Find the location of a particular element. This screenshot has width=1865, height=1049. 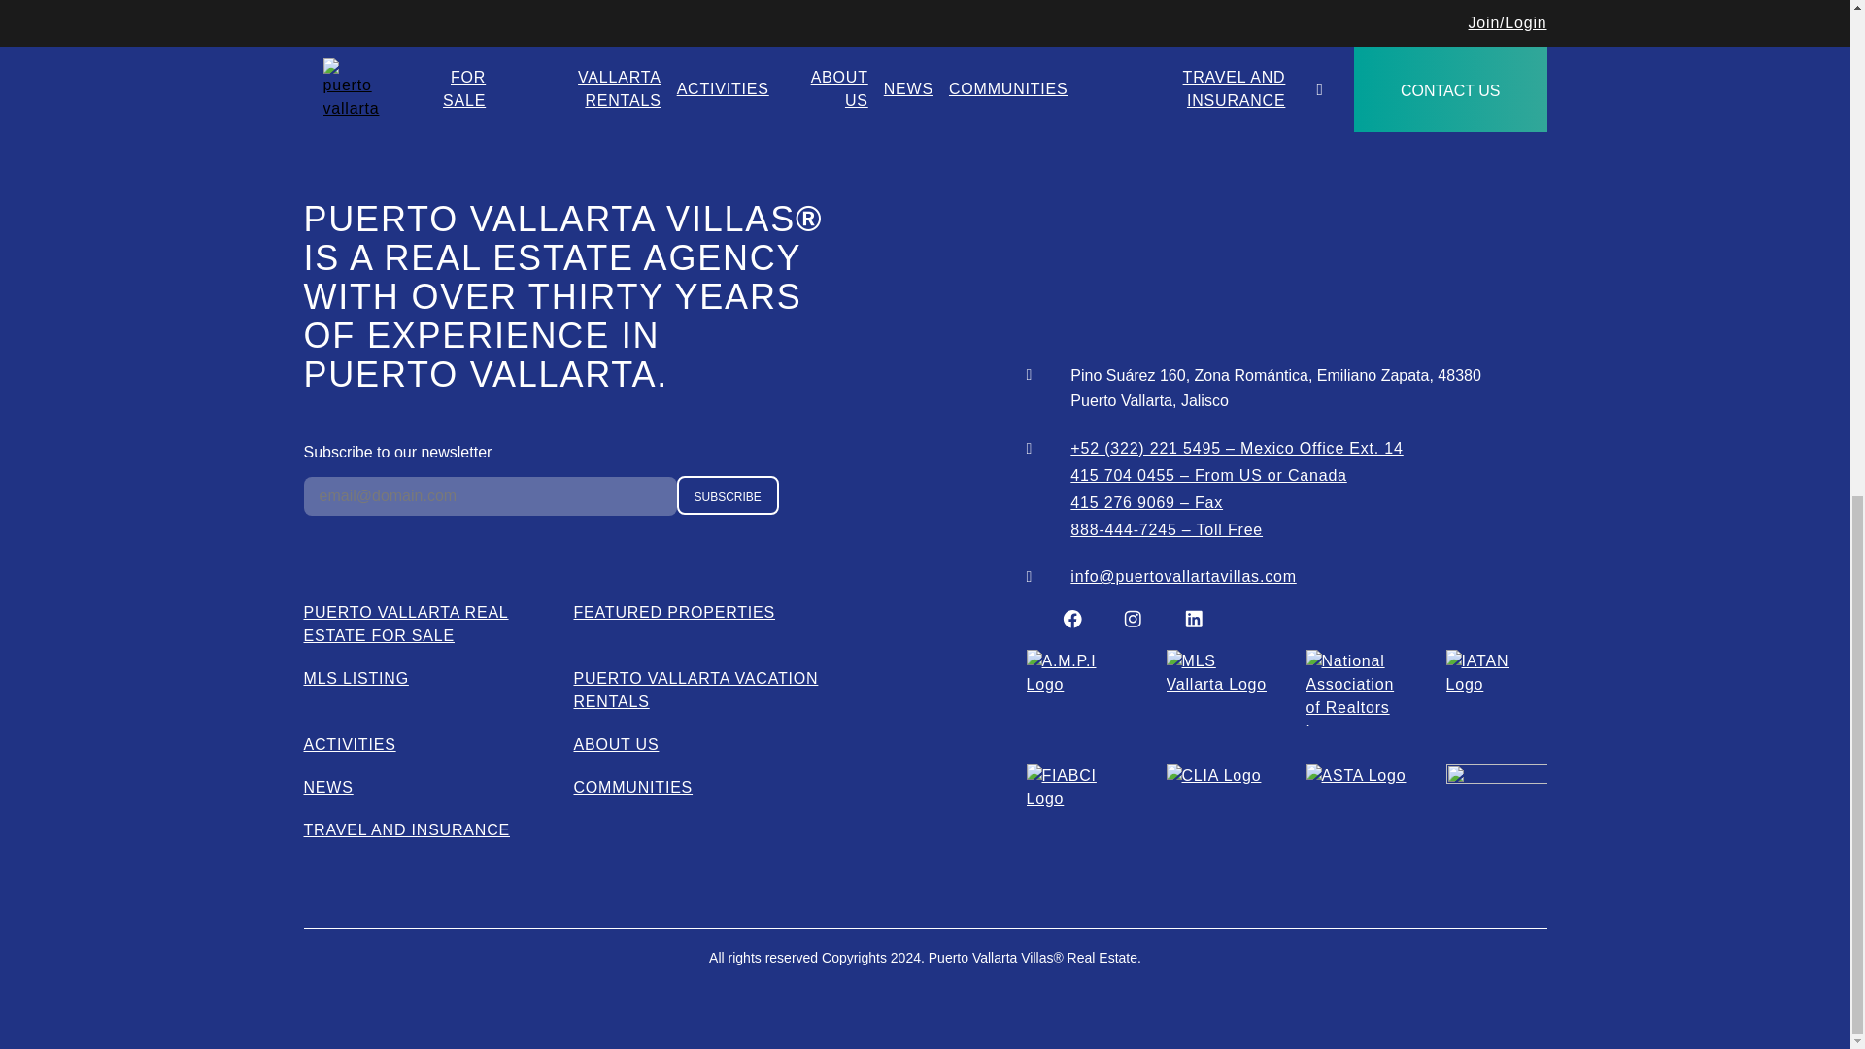

Subscribe is located at coordinates (727, 495).